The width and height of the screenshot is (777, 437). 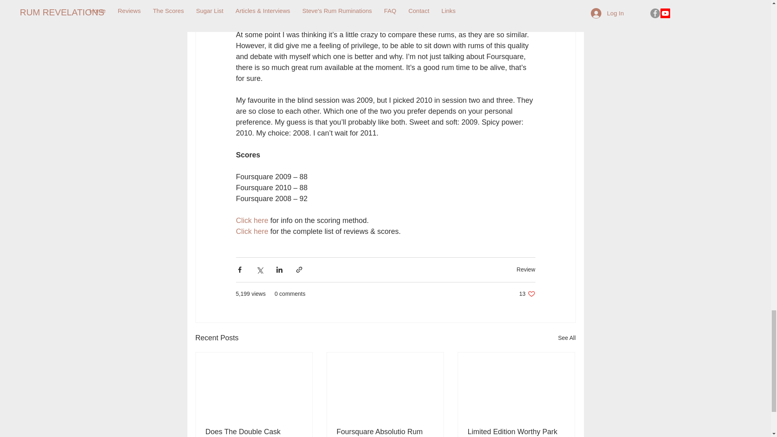 I want to click on Foursquare Absolutio Rum Review, so click(x=252, y=220).